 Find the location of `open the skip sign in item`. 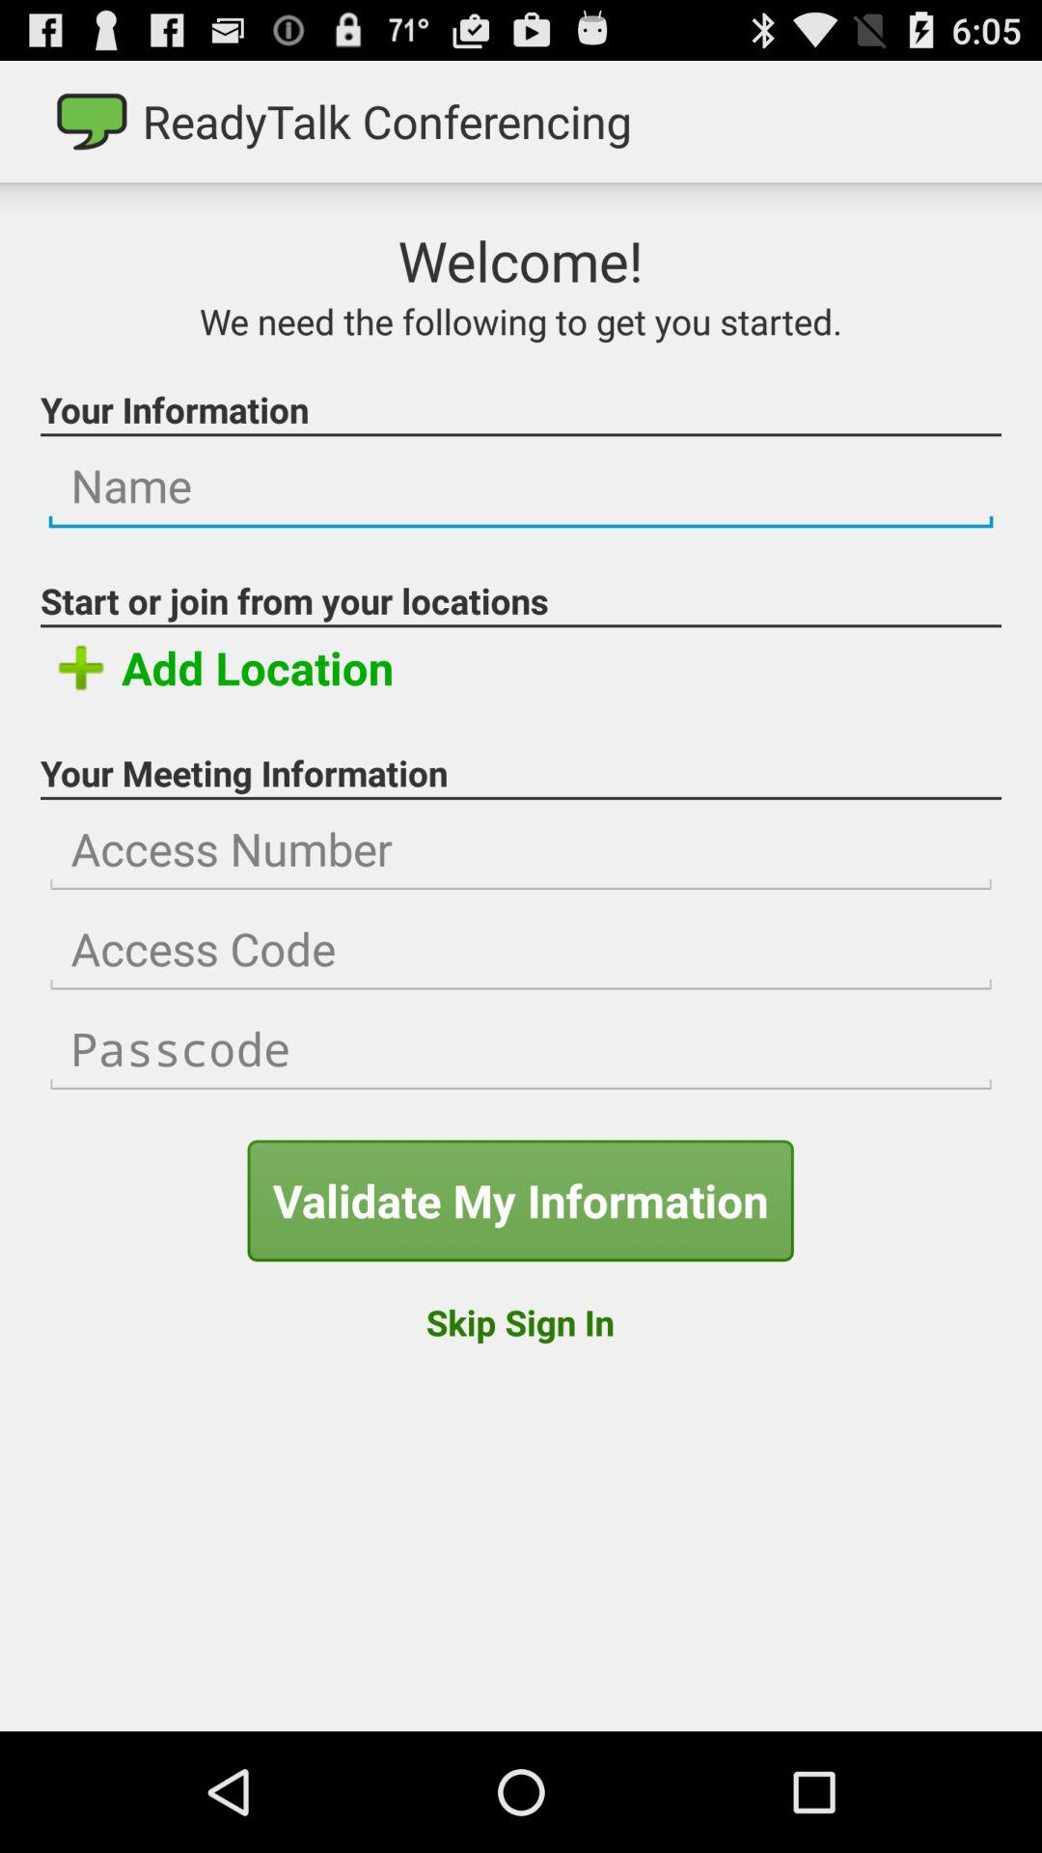

open the skip sign in item is located at coordinates (519, 1322).